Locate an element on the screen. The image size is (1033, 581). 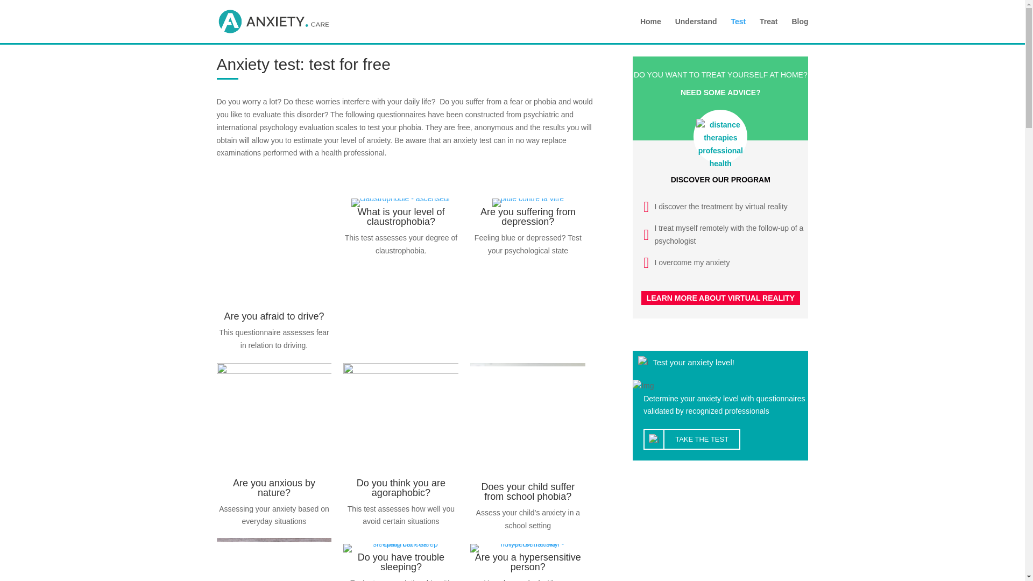
Are you afraid to drive? is located at coordinates (274, 316).